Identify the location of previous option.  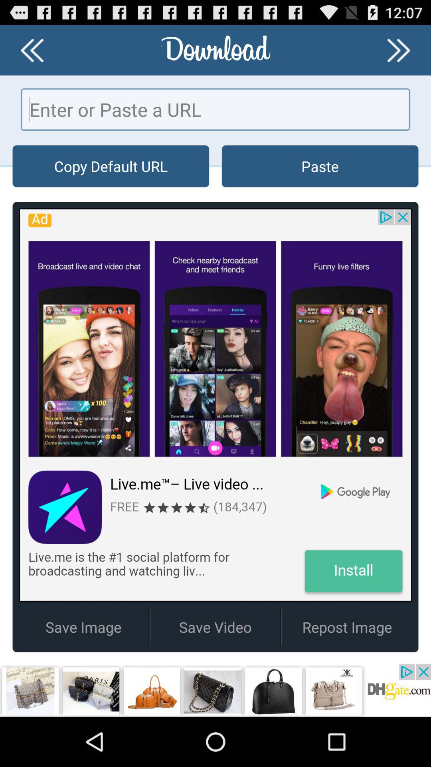
(32, 50).